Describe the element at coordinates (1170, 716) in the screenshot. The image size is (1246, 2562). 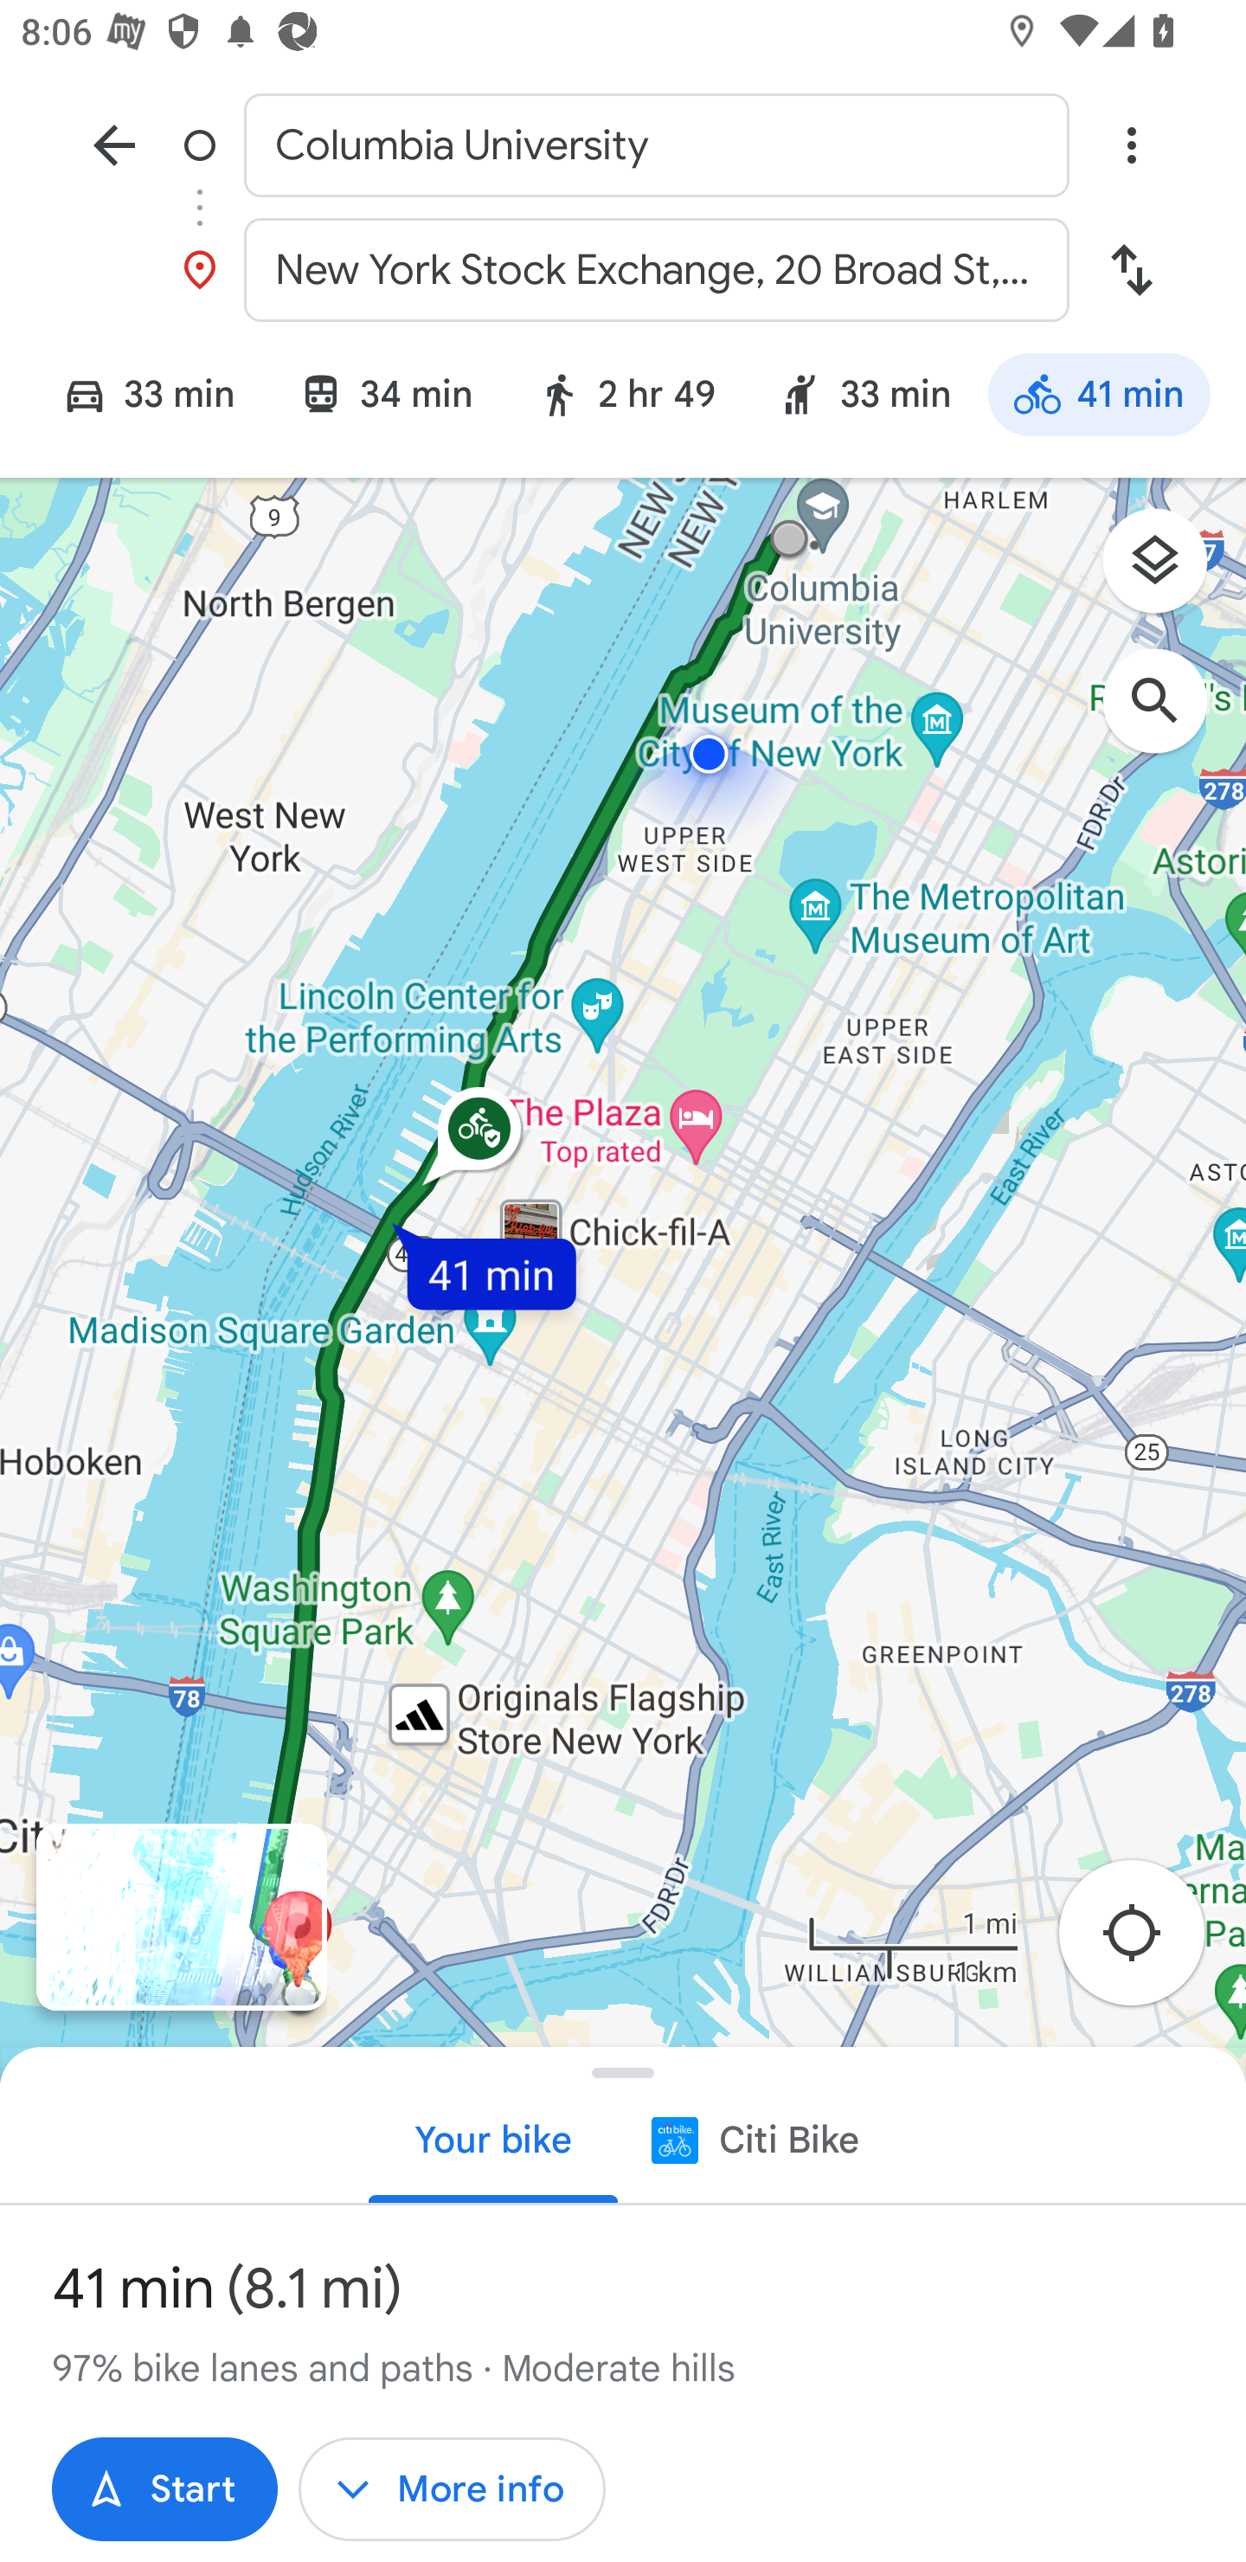
I see `Search along route` at that location.